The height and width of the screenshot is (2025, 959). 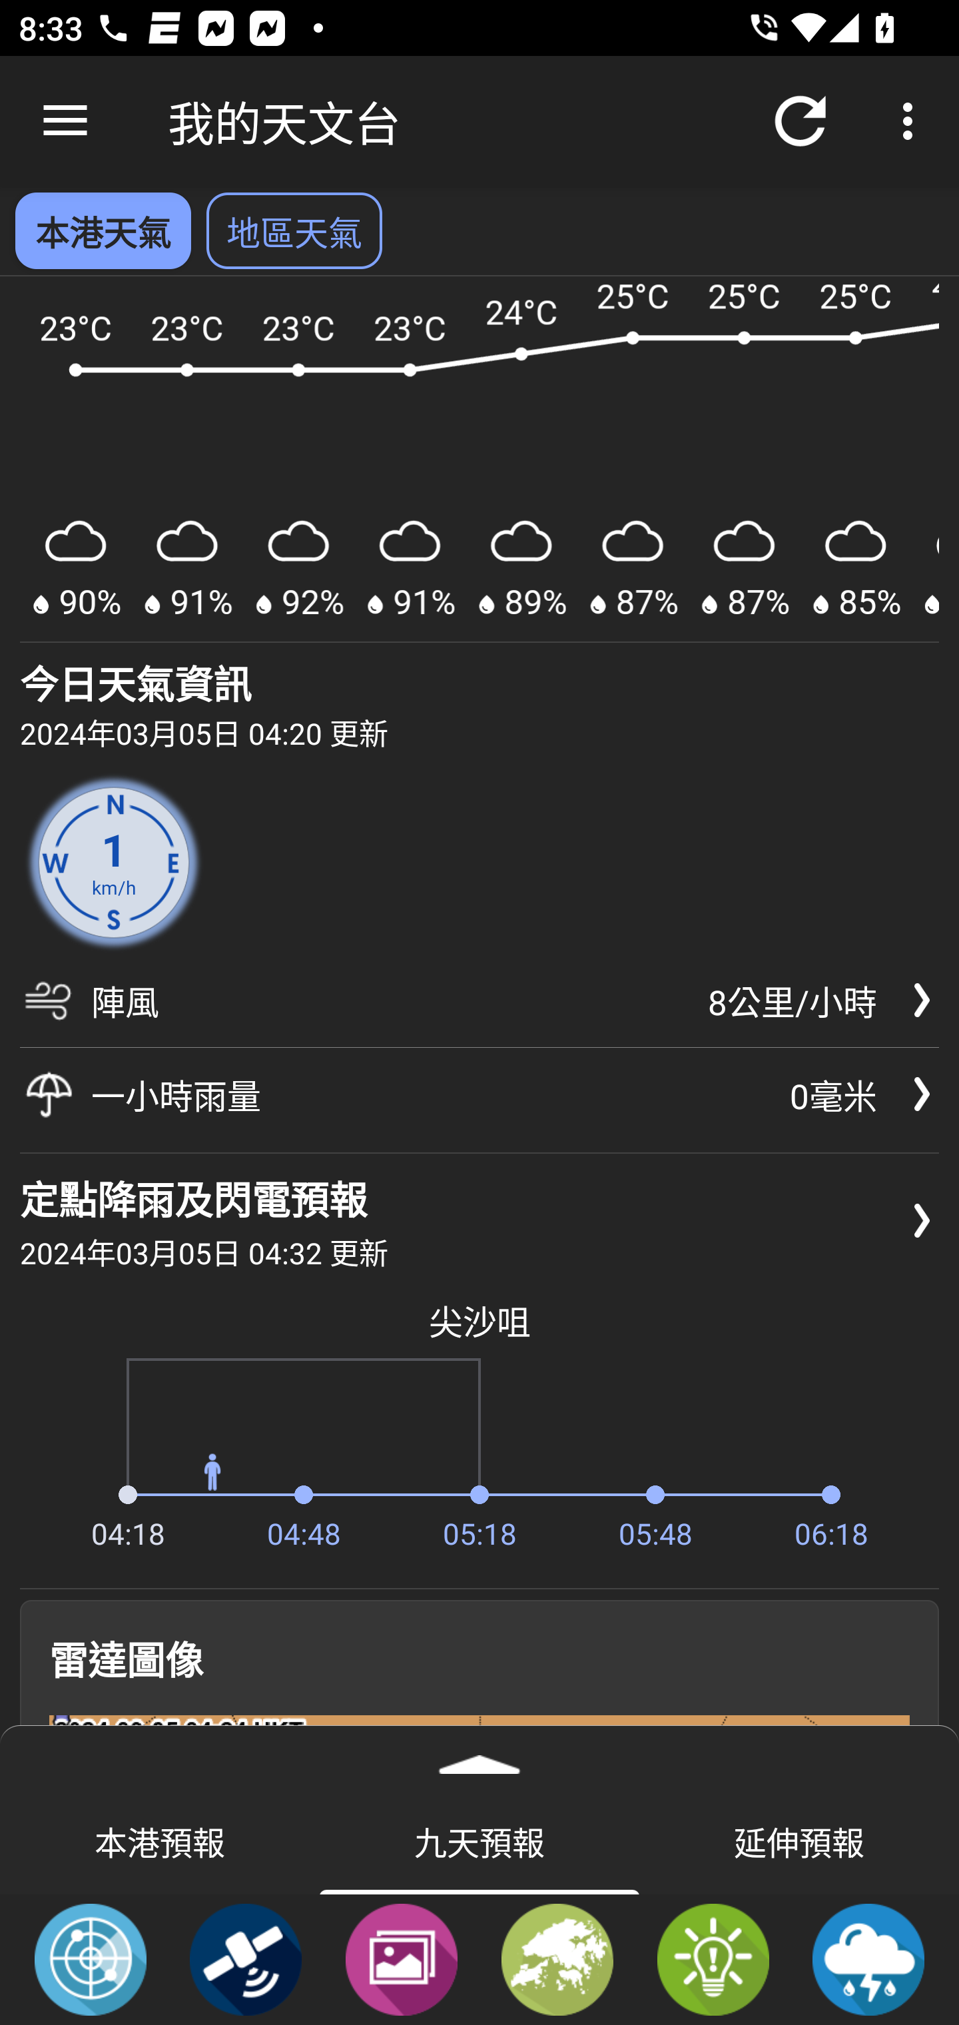 I want to click on 本港預報, so click(x=160, y=1840).